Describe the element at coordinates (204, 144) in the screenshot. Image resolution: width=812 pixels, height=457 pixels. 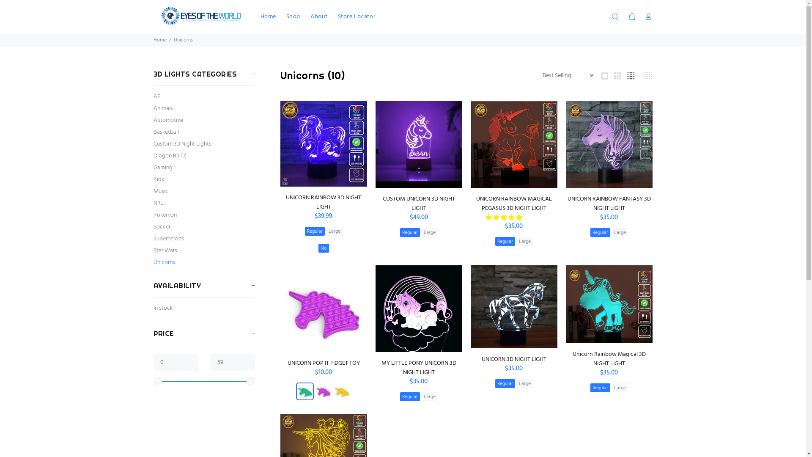
I see `Custom 3D Night Lights` at that location.